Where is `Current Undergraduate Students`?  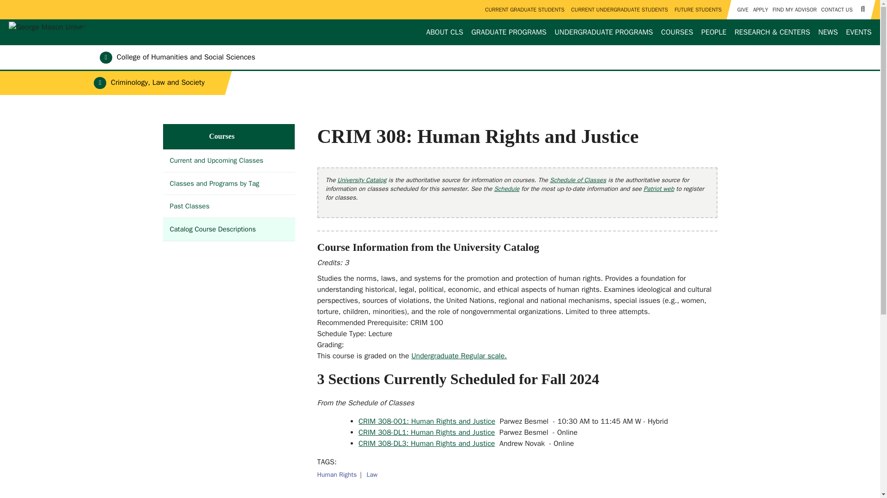 Current Undergraduate Students is located at coordinates (620, 10).